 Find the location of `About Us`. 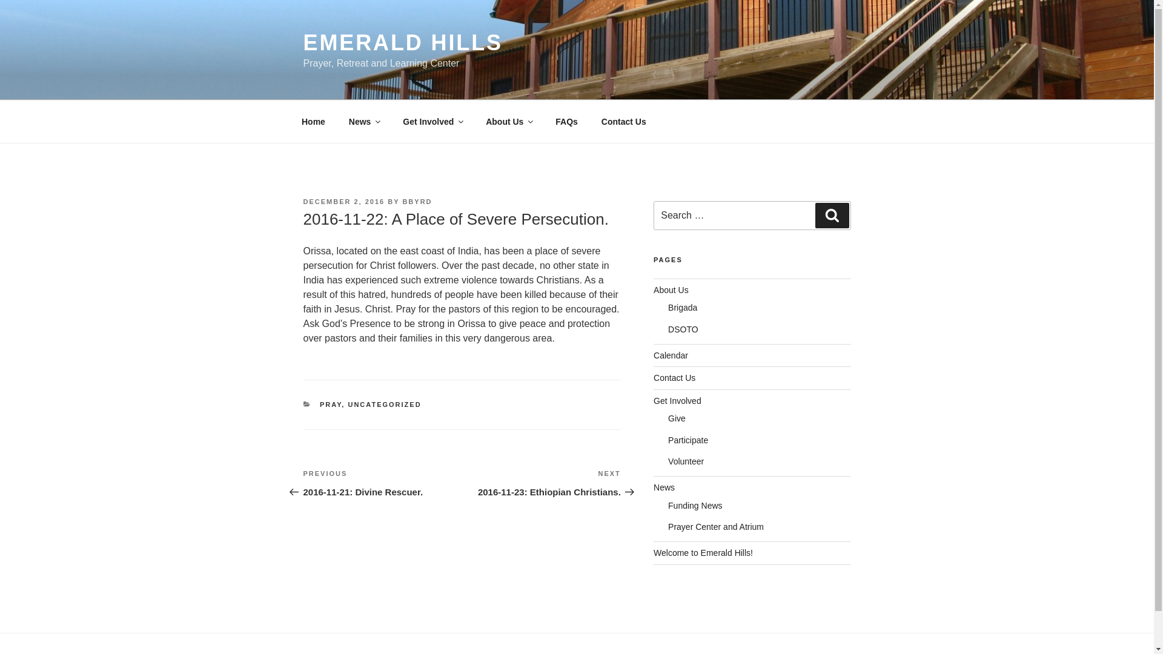

About Us is located at coordinates (509, 121).